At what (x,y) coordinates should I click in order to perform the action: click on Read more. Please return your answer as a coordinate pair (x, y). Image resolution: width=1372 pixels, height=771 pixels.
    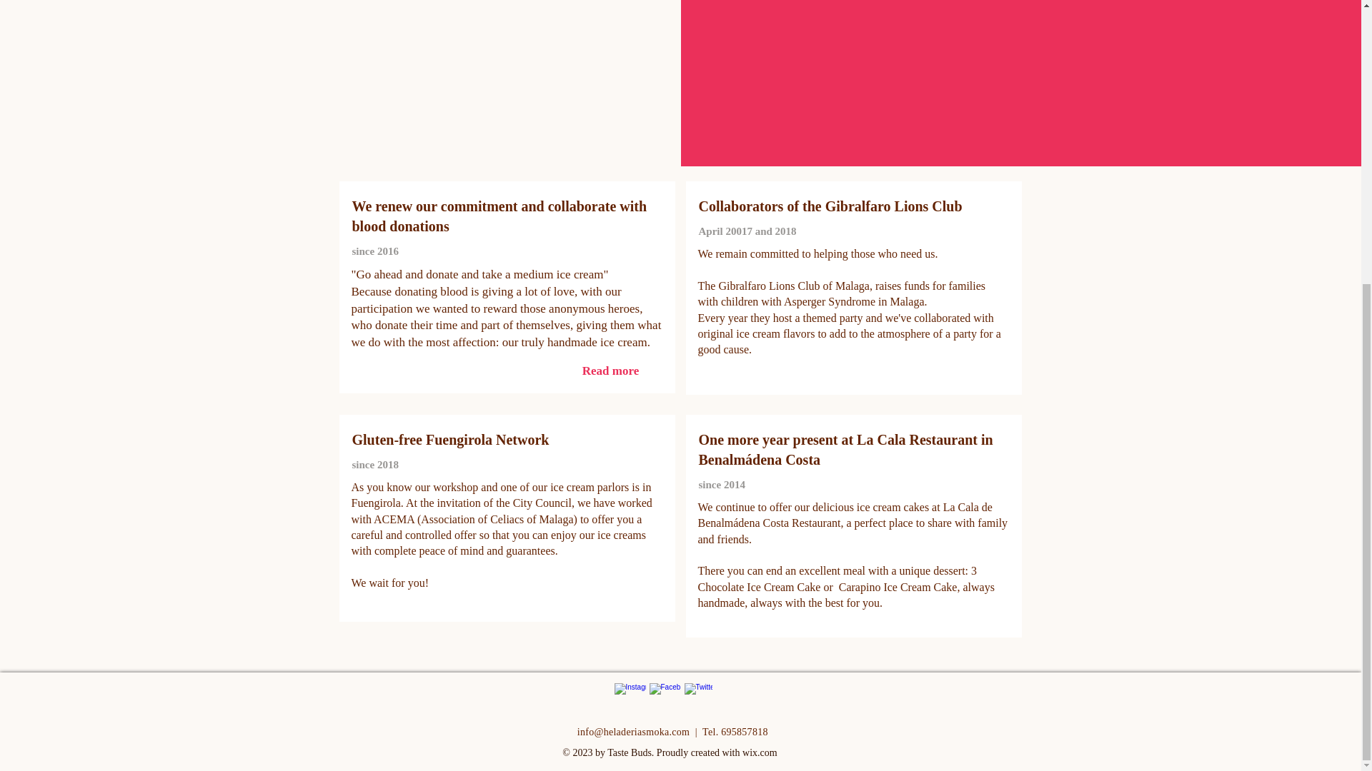
    Looking at the image, I should click on (610, 371).